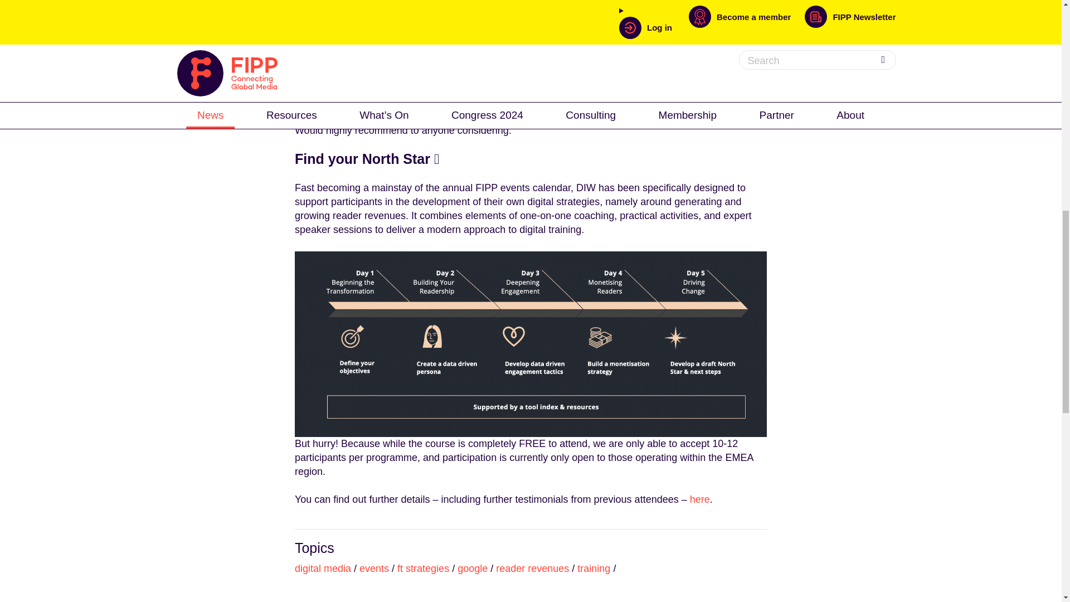 Image resolution: width=1070 pixels, height=602 pixels. What do you see at coordinates (423, 569) in the screenshot?
I see `ft strategies` at bounding box center [423, 569].